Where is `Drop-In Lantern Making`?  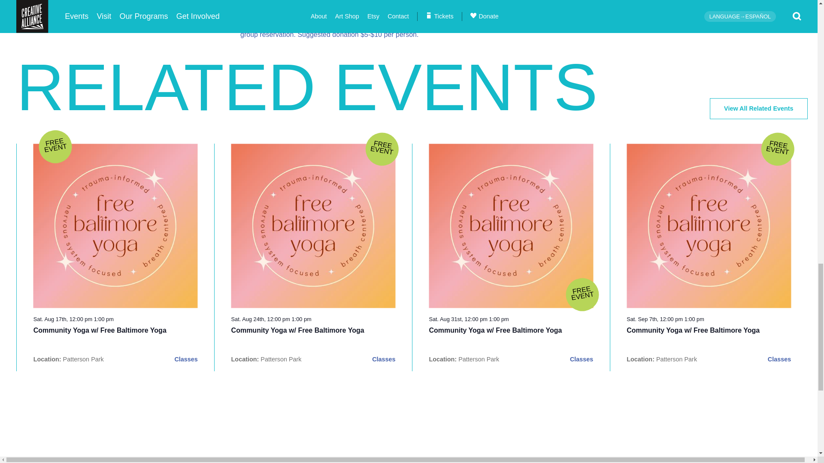 Drop-In Lantern Making is located at coordinates (693, 330).